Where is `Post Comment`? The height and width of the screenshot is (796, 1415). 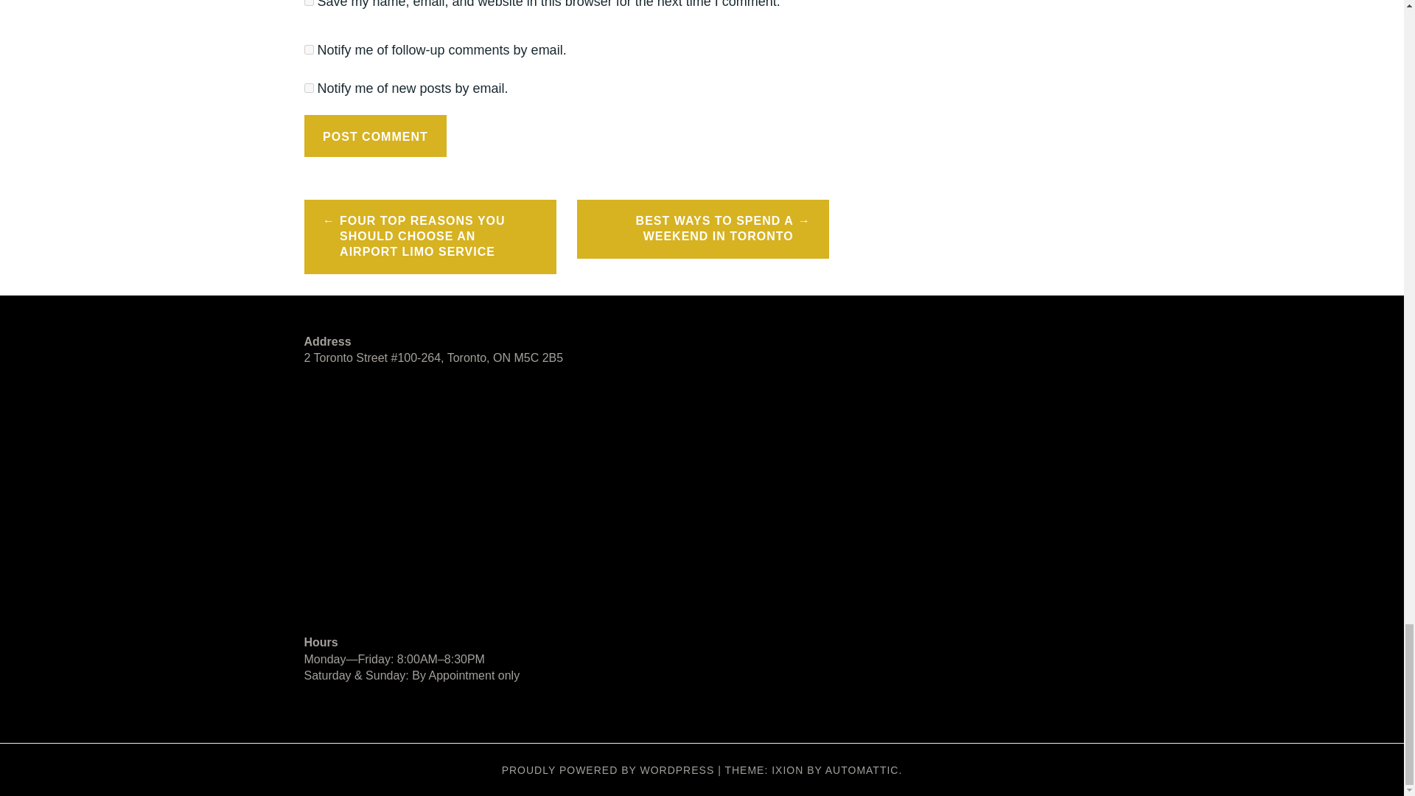
Post Comment is located at coordinates (375, 136).